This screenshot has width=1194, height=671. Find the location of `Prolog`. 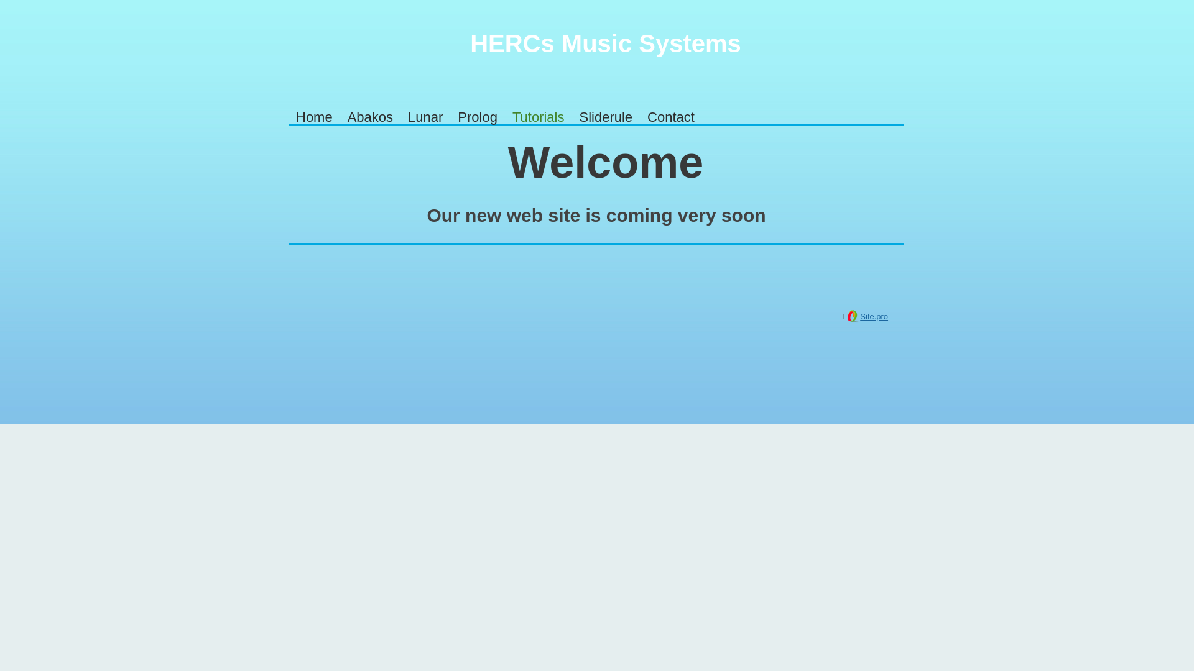

Prolog is located at coordinates (478, 117).